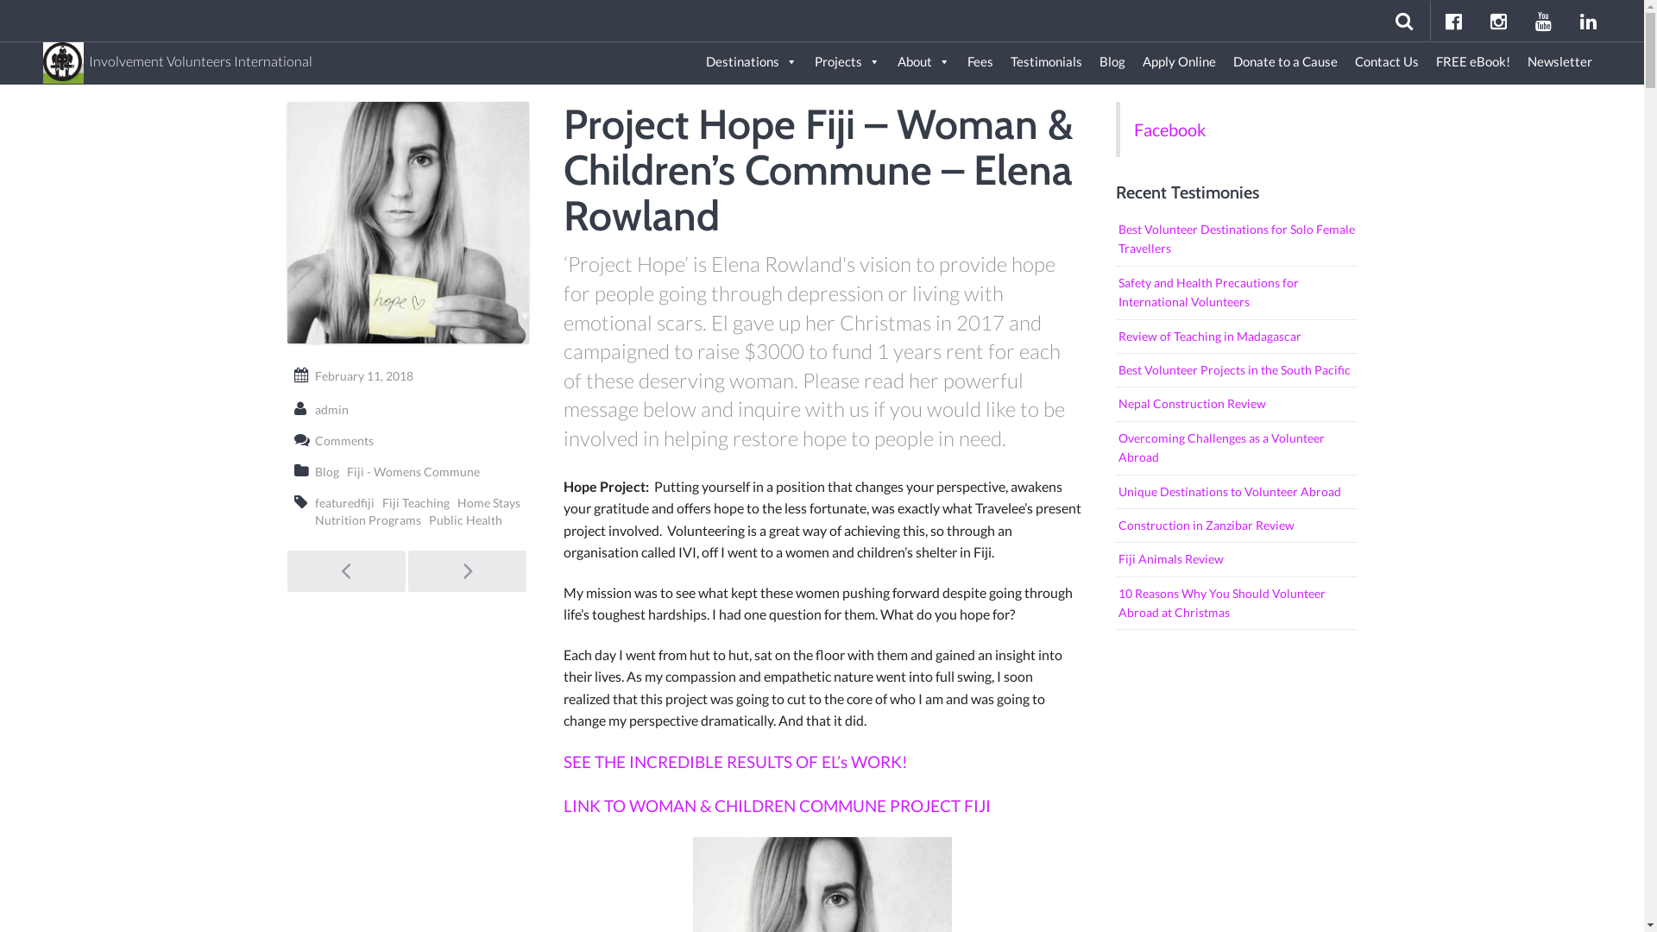 This screenshot has height=932, width=1657. I want to click on Best Volunteer Destinations for Solo Female Travellers, so click(1236, 240).